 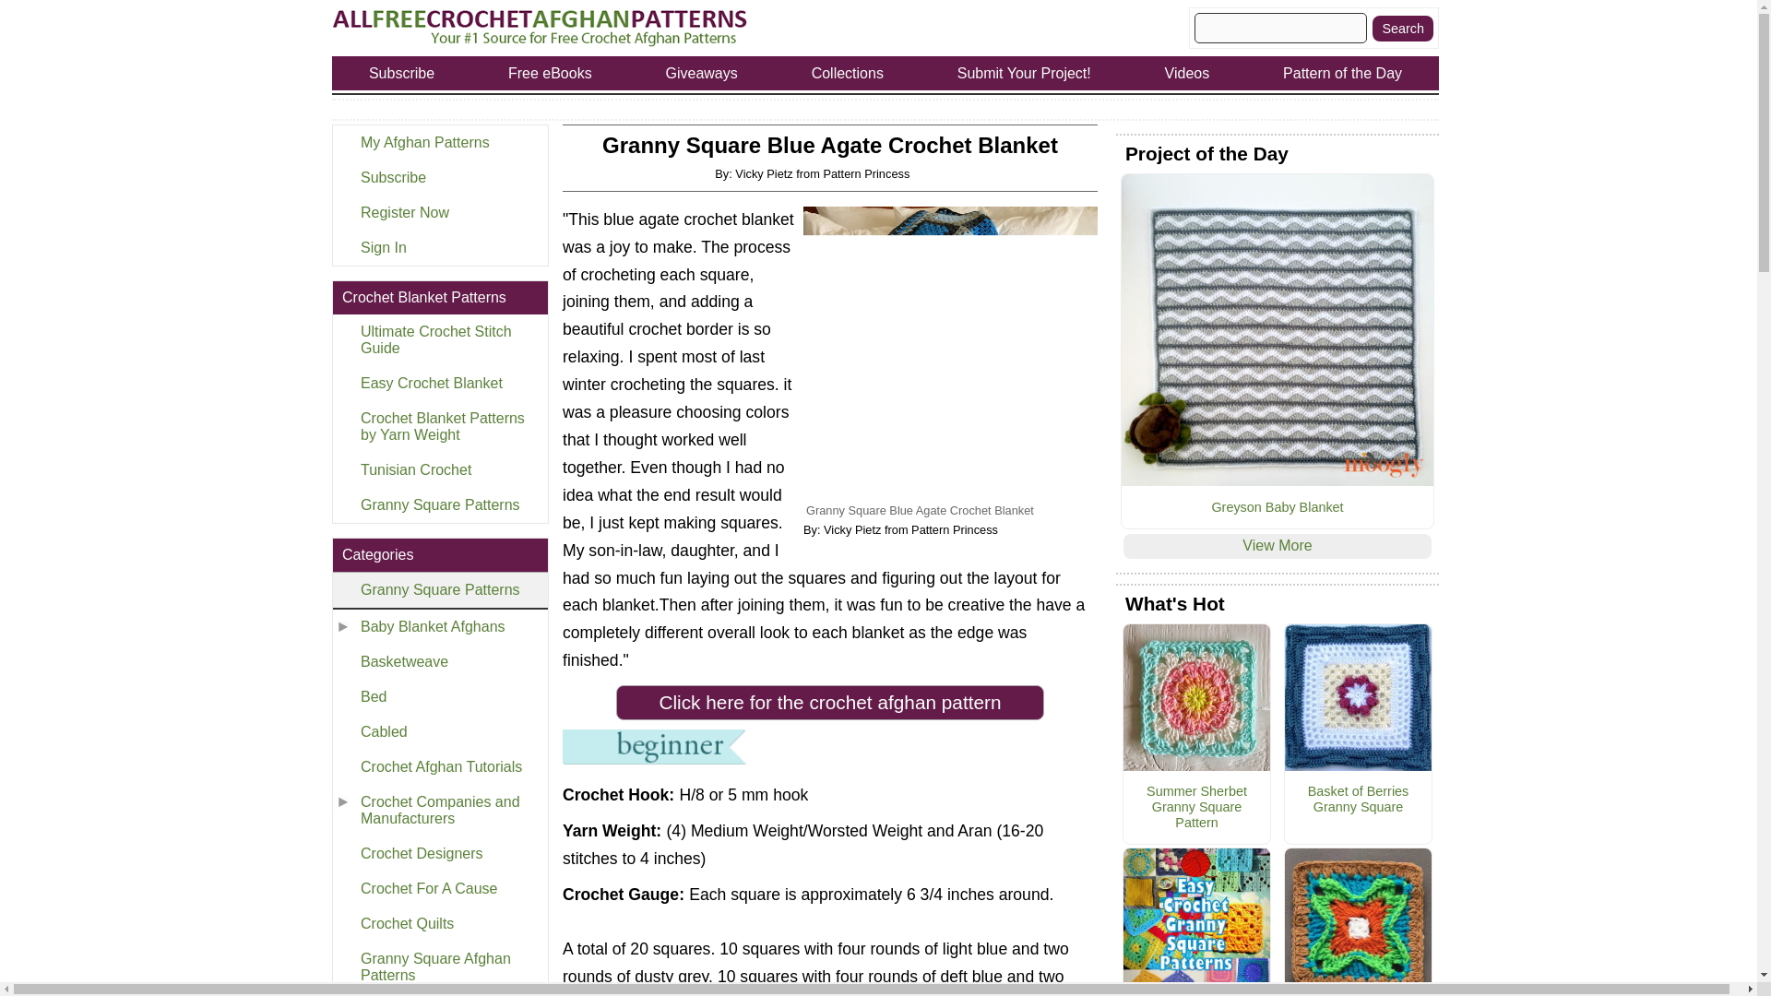 I want to click on Search, so click(x=1402, y=28).